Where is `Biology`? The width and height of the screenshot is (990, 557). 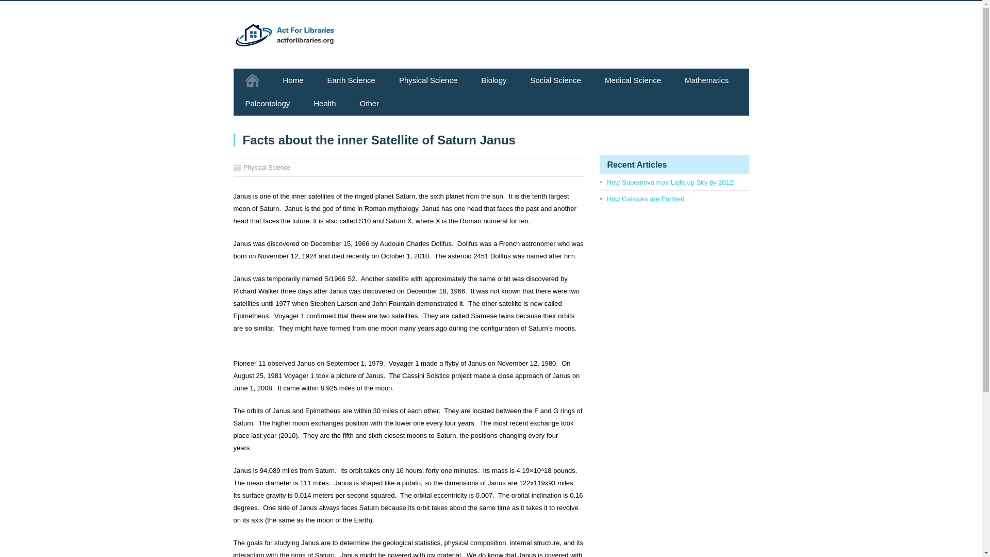
Biology is located at coordinates (493, 80).